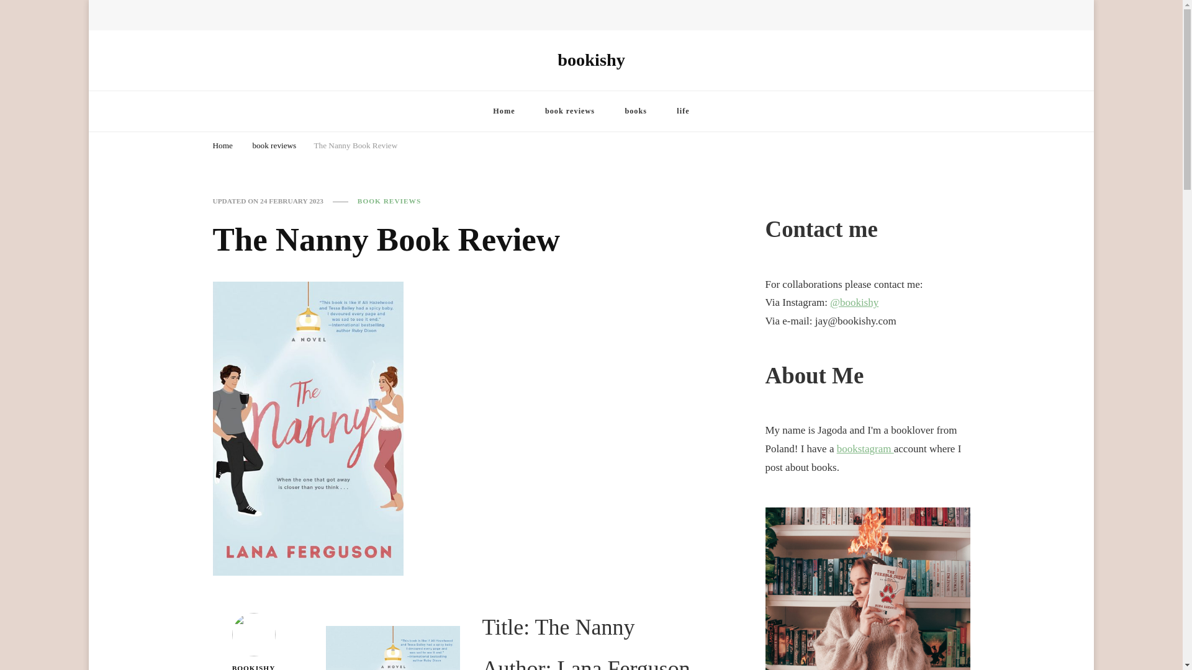 This screenshot has height=670, width=1192. I want to click on book reviews, so click(273, 146).